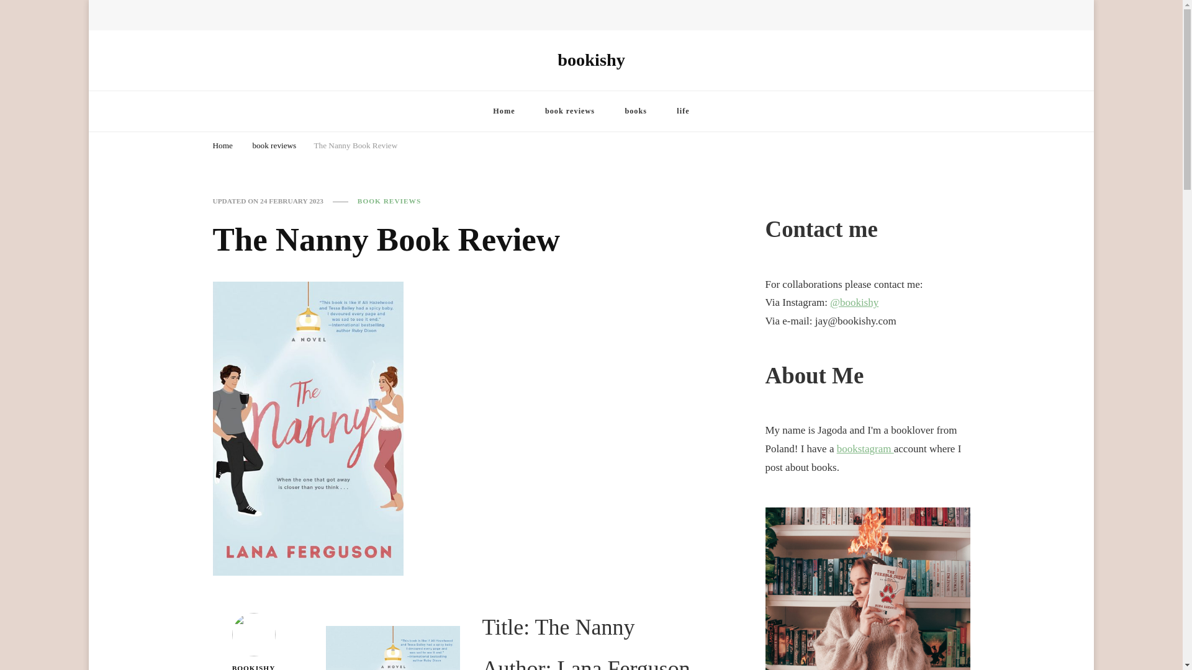 This screenshot has height=670, width=1192. I want to click on book reviews, so click(273, 146).